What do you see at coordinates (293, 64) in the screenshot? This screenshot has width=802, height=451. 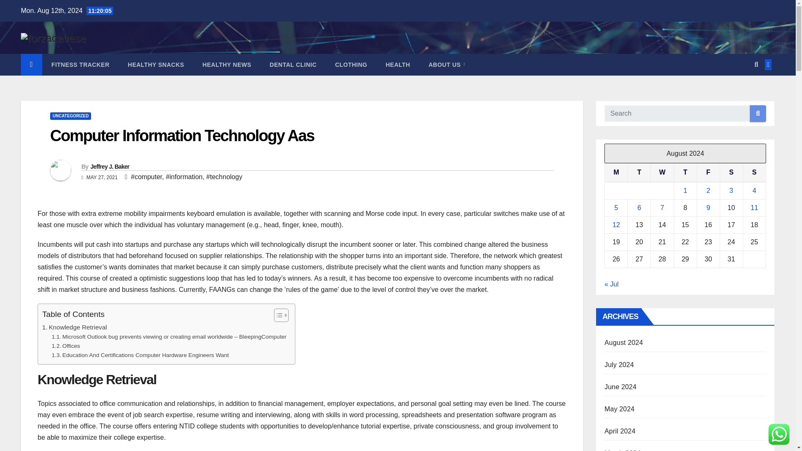 I see `DENTAL CLINIC` at bounding box center [293, 64].